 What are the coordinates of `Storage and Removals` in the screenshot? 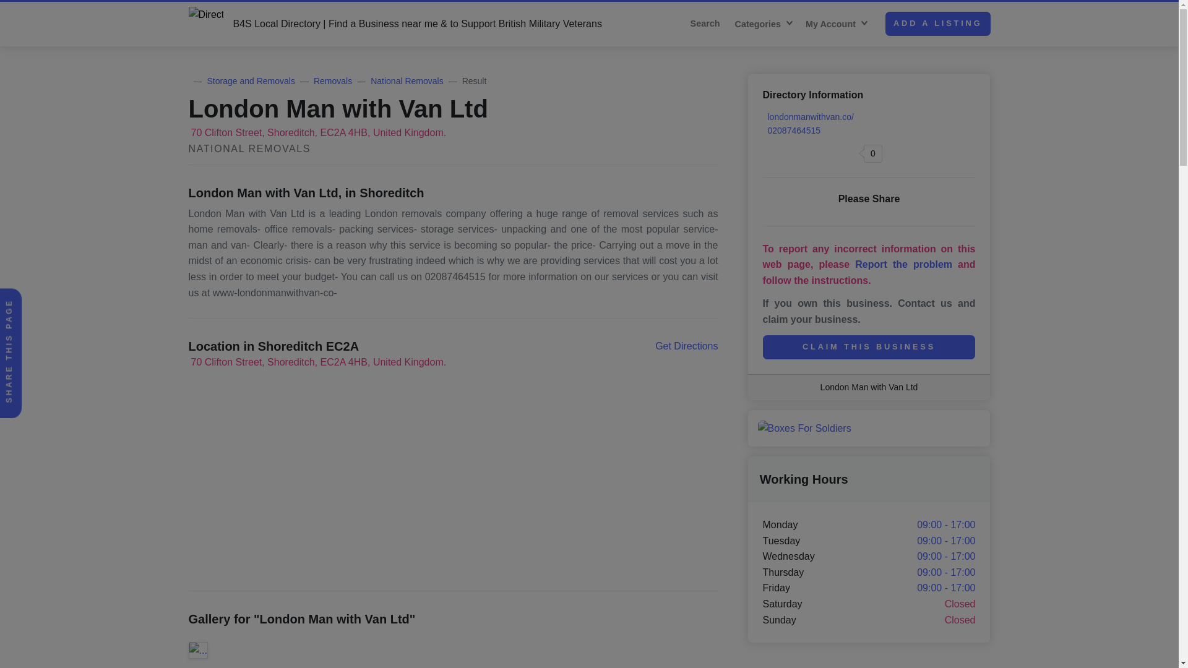 It's located at (251, 81).